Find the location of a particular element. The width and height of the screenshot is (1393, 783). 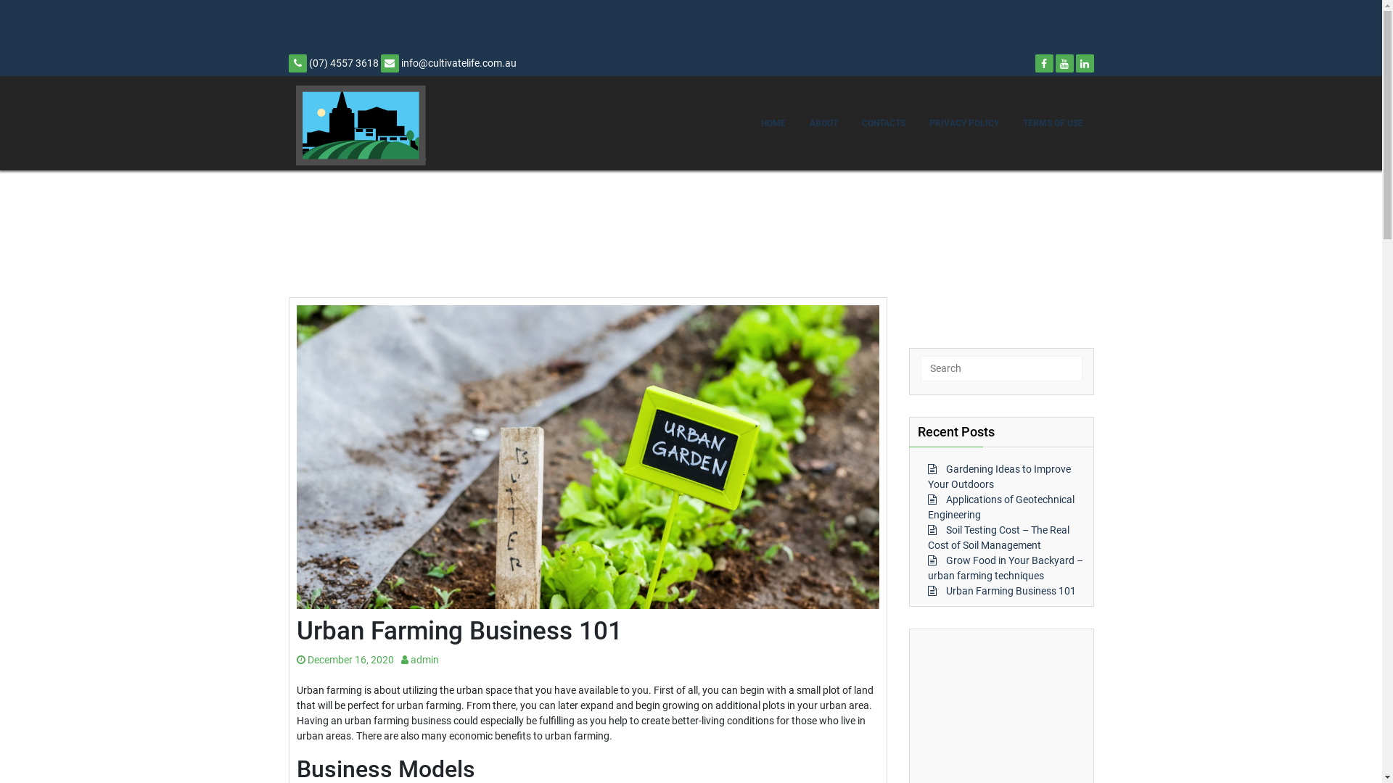

Applications of Geotechnical Engineering  is located at coordinates (1000, 507).